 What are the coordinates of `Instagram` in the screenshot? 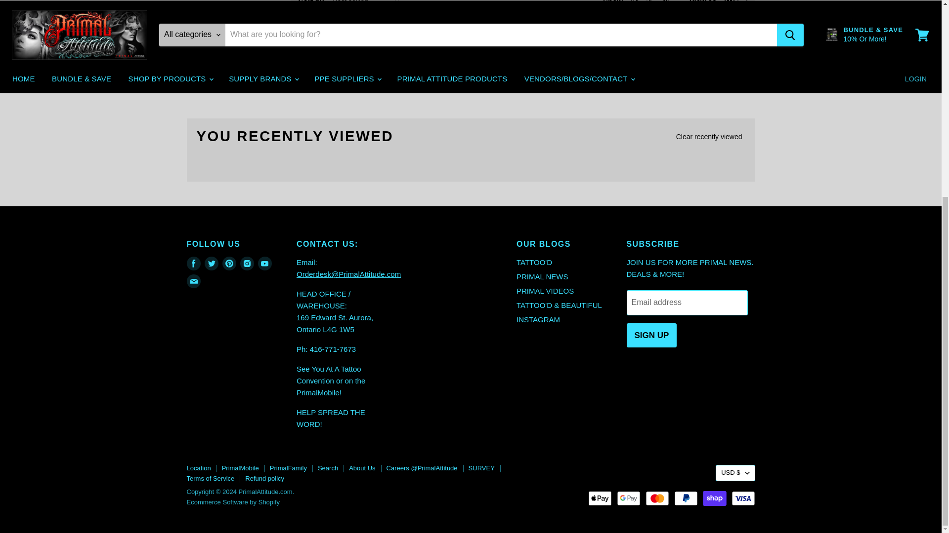 It's located at (247, 263).